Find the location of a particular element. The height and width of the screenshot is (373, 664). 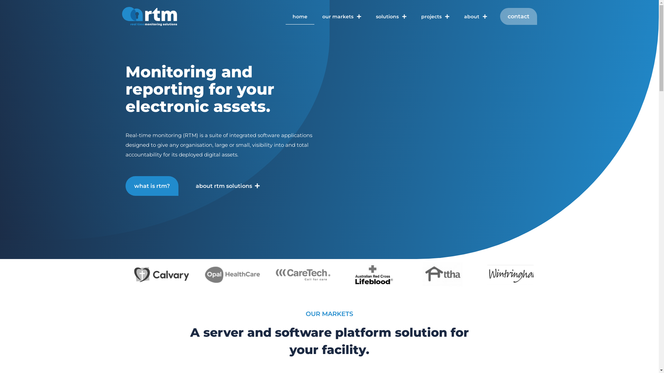

what is rtm? is located at coordinates (151, 186).